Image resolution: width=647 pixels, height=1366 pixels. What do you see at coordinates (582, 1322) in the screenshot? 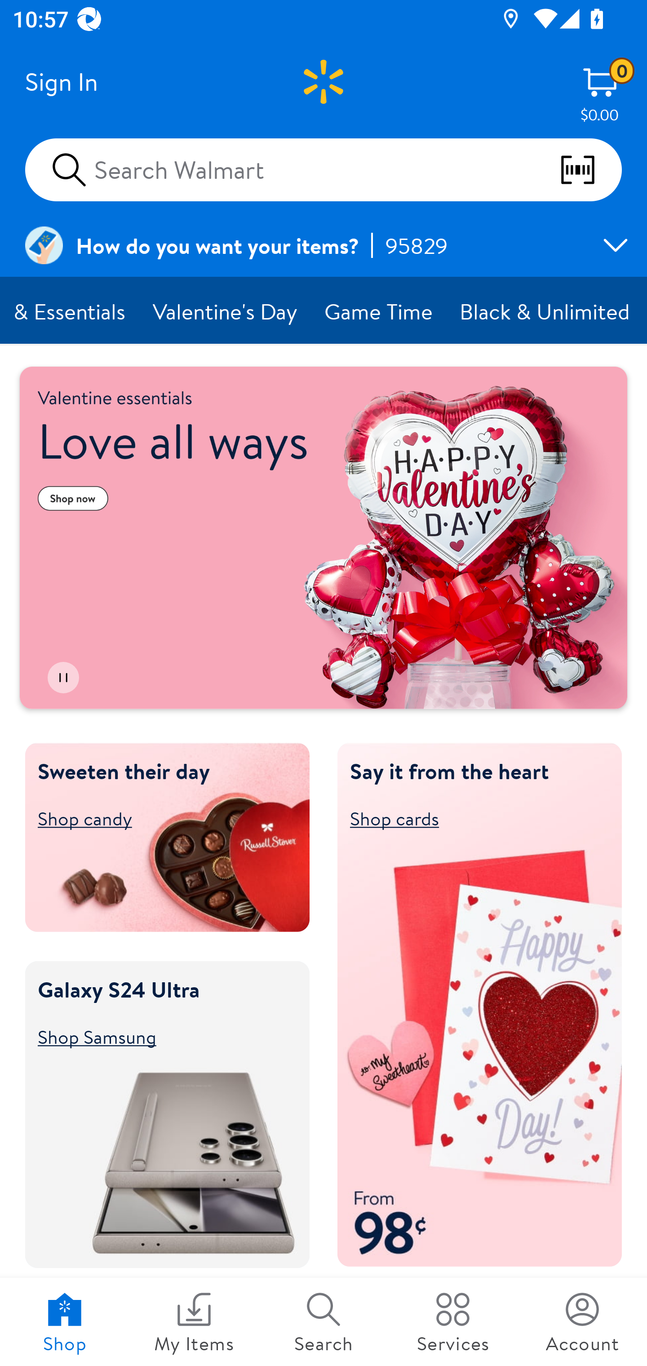
I see `Account` at bounding box center [582, 1322].